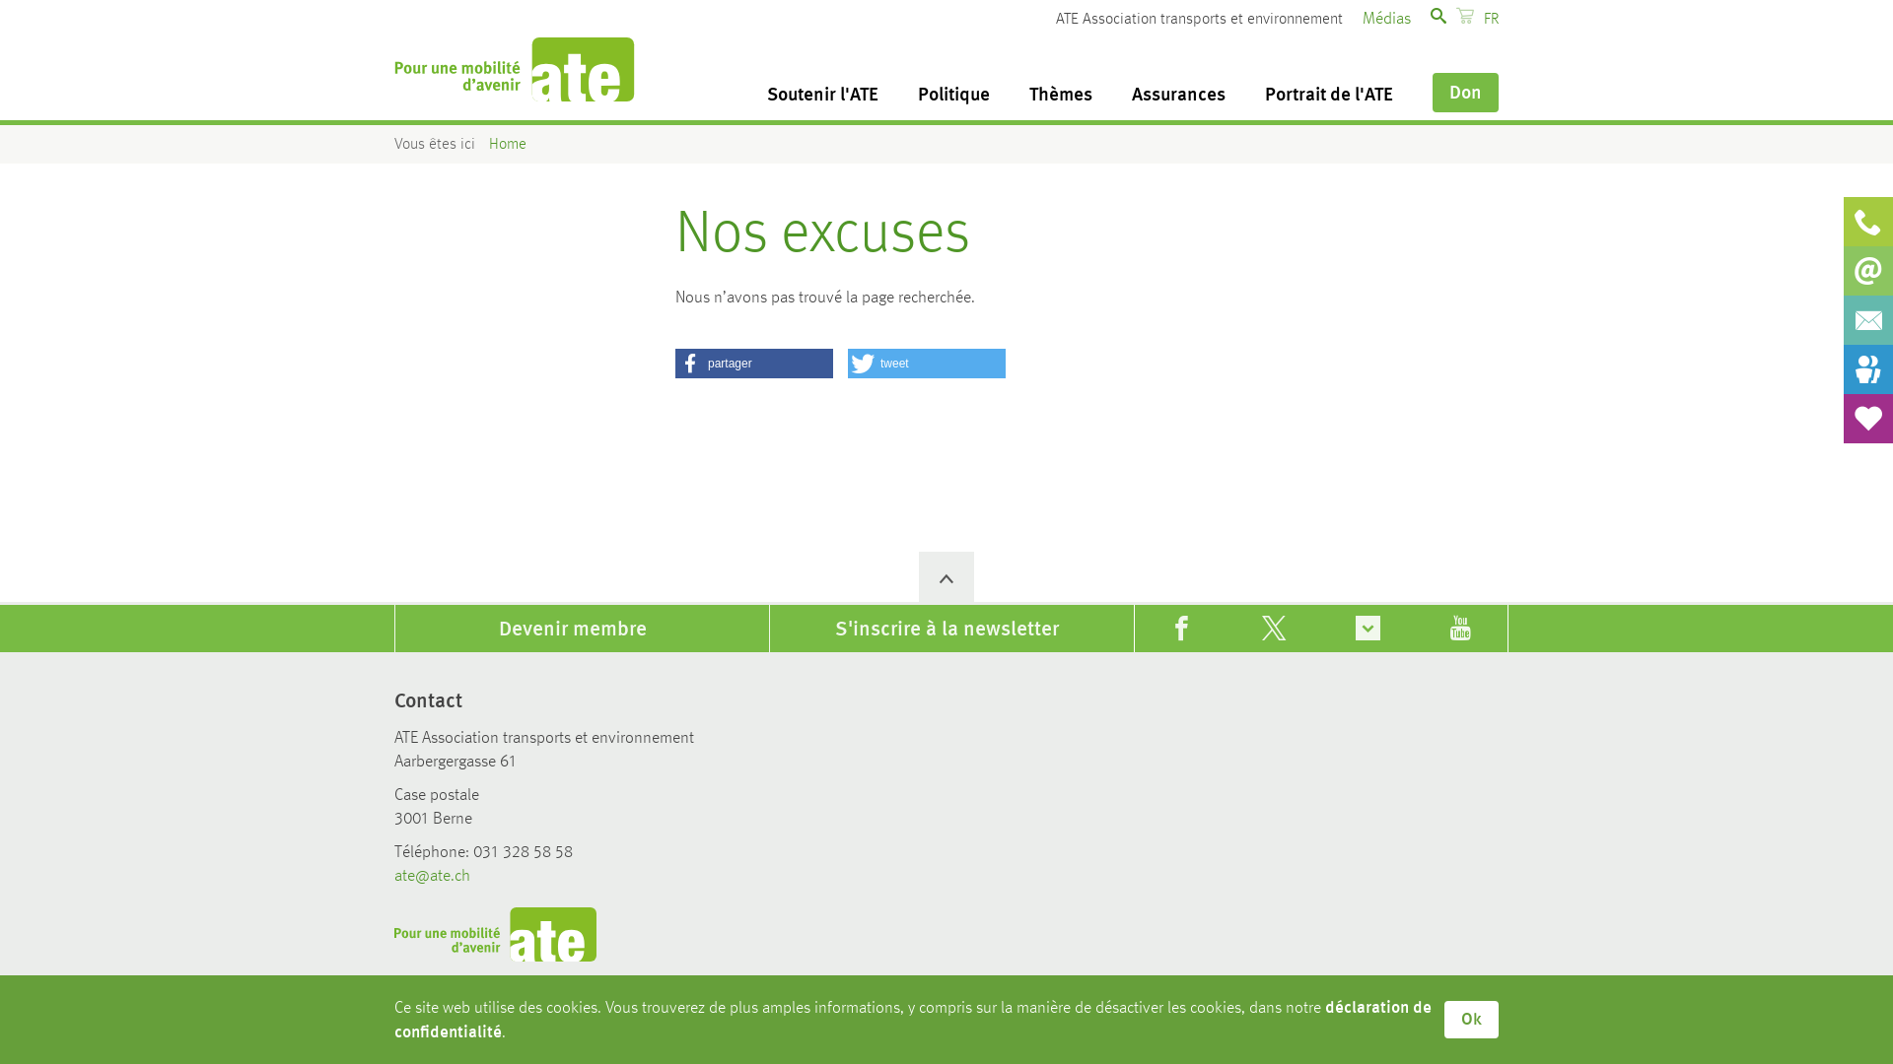 This screenshot has width=1893, height=1064. What do you see at coordinates (495, 934) in the screenshot?
I see `ATE Association transports et environnement` at bounding box center [495, 934].